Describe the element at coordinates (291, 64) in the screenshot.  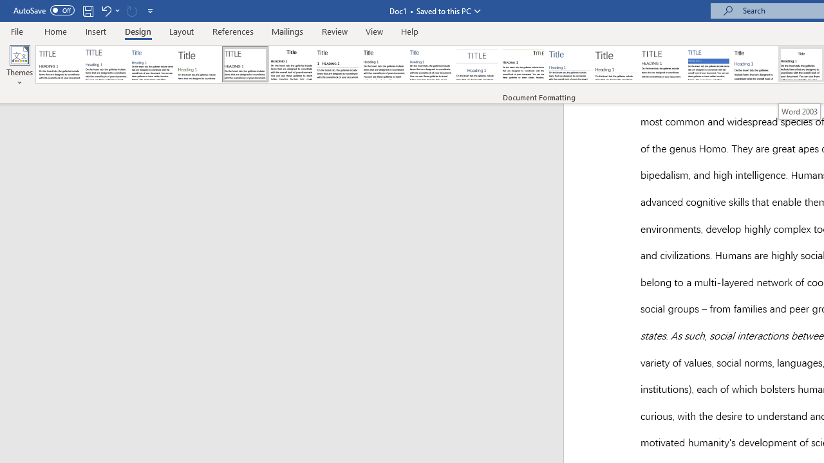
I see `Black & White (Classic)` at that location.